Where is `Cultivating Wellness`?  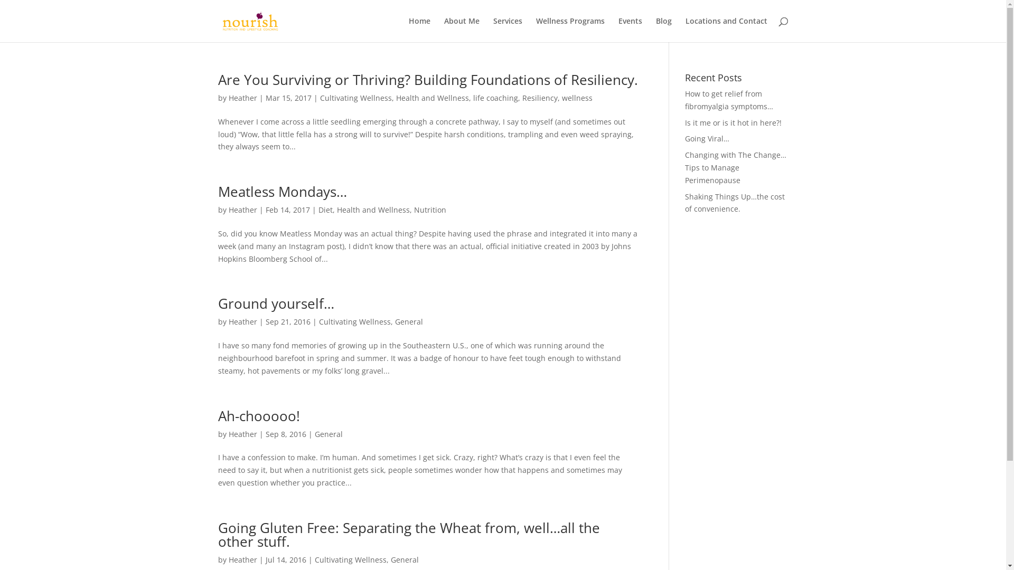
Cultivating Wellness is located at coordinates (356, 98).